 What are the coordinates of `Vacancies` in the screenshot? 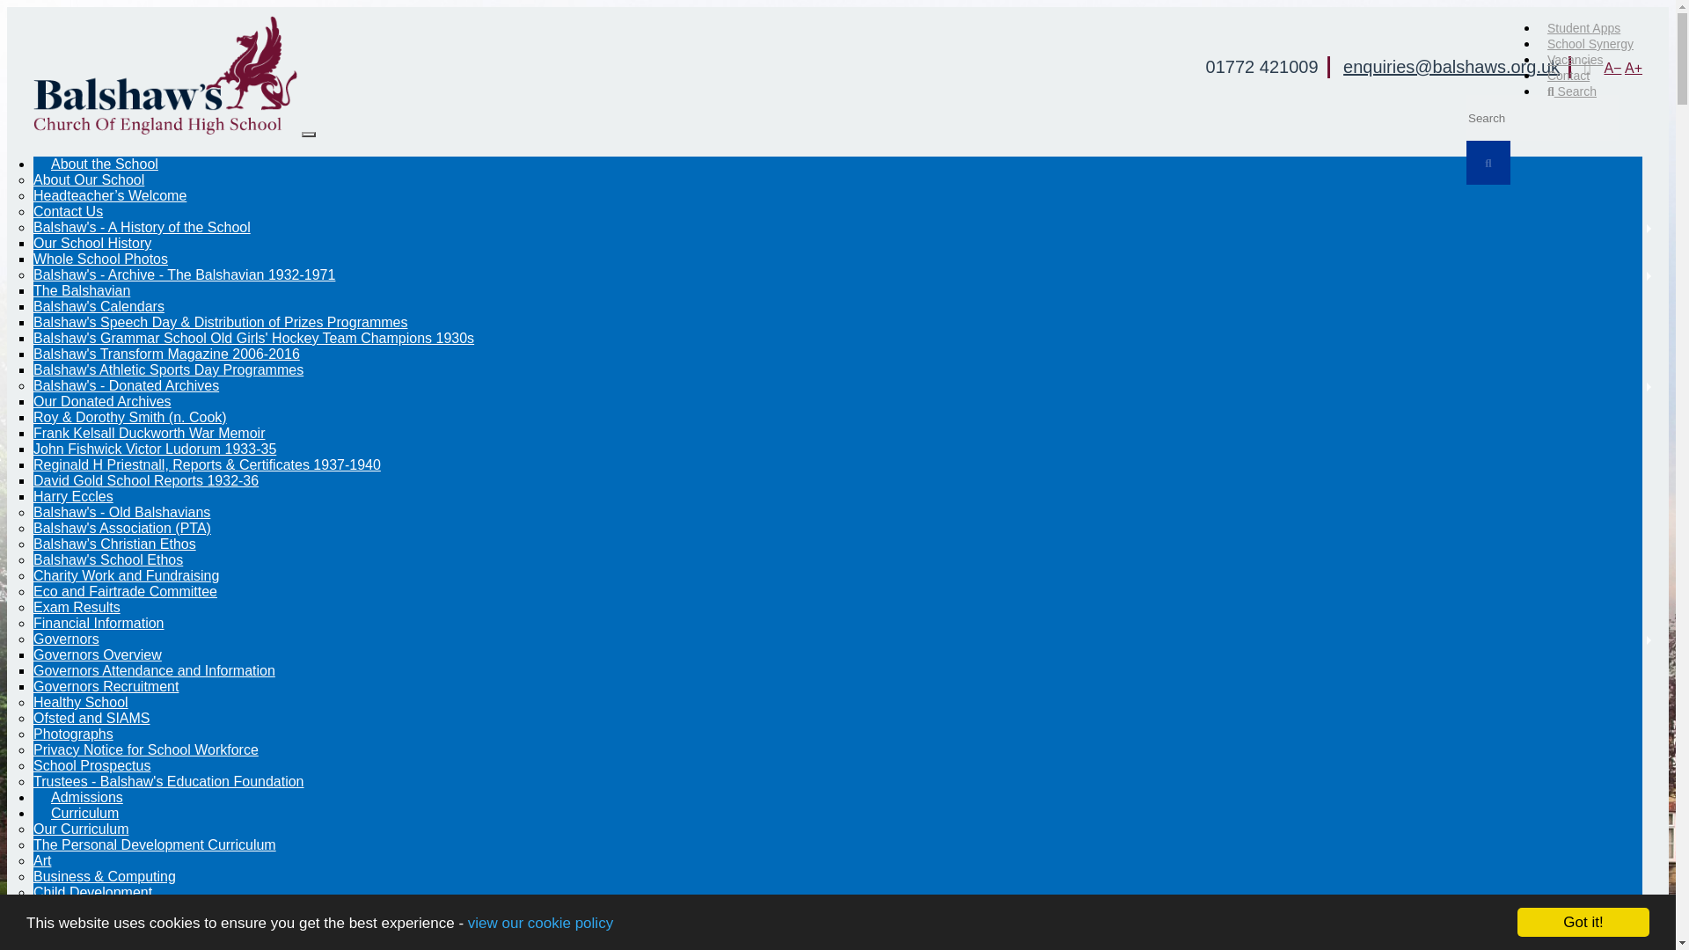 It's located at (1576, 60).